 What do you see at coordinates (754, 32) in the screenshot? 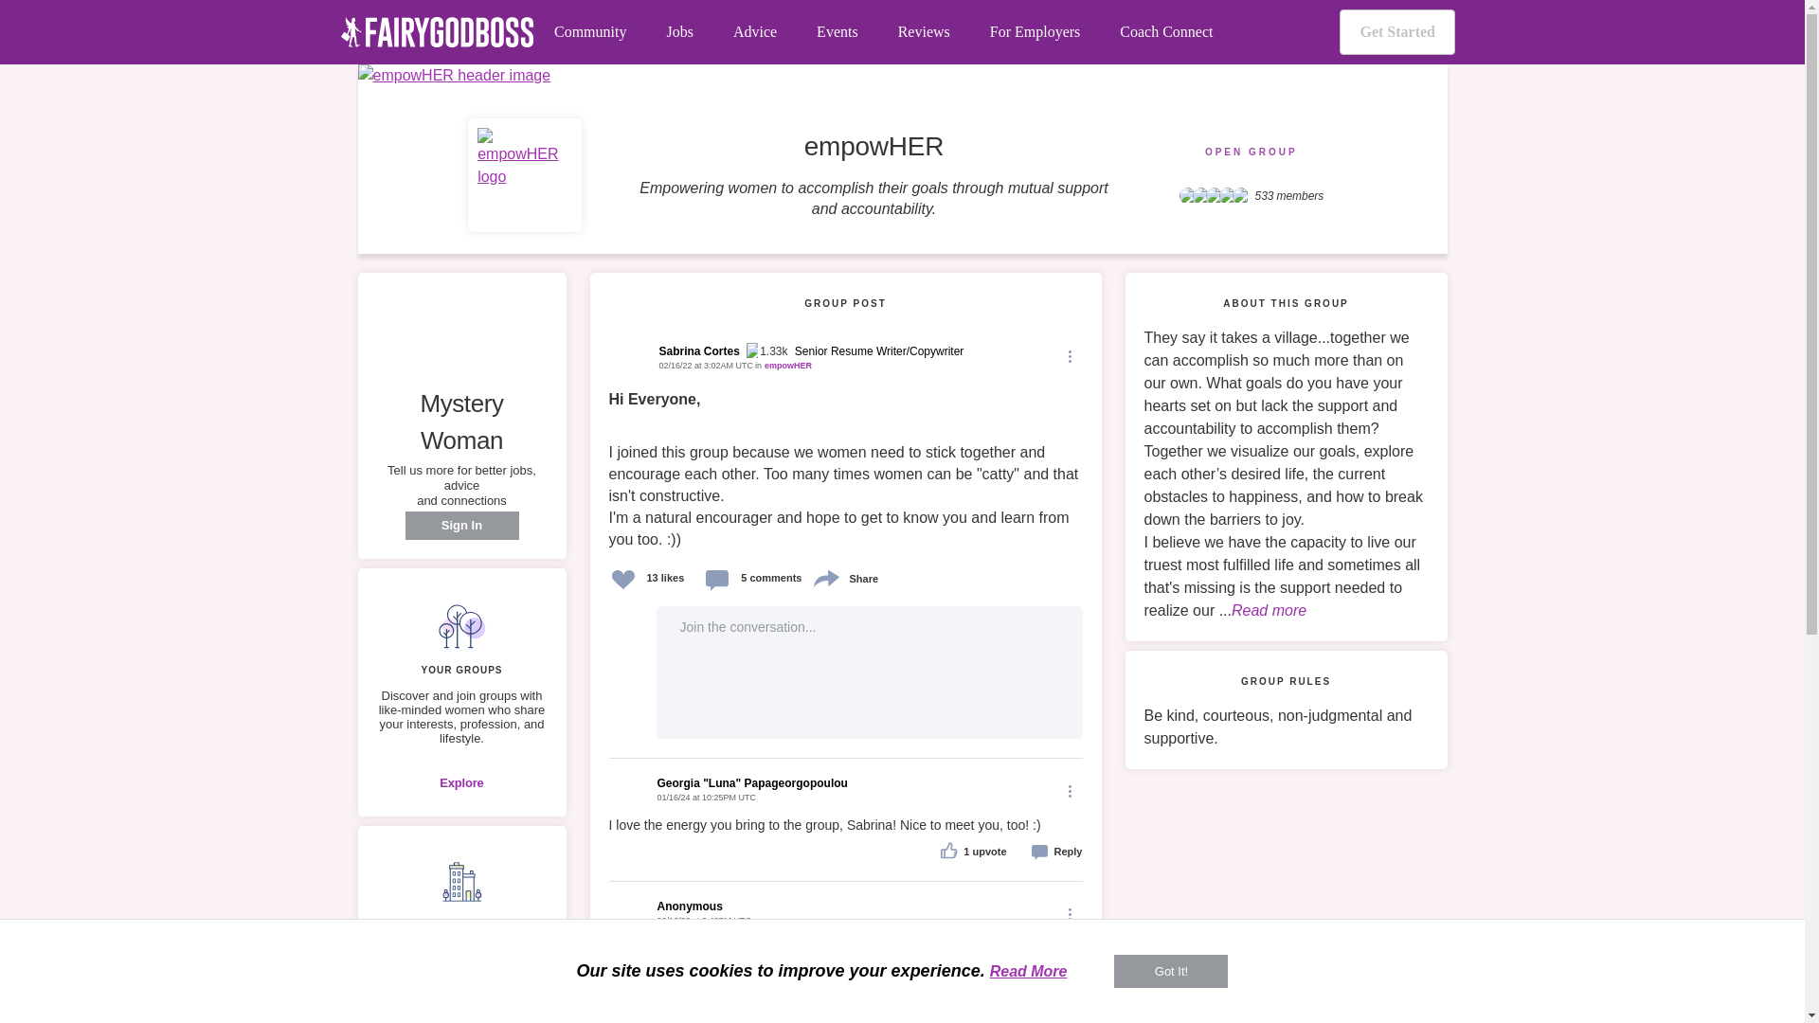
I see `Advice` at bounding box center [754, 32].